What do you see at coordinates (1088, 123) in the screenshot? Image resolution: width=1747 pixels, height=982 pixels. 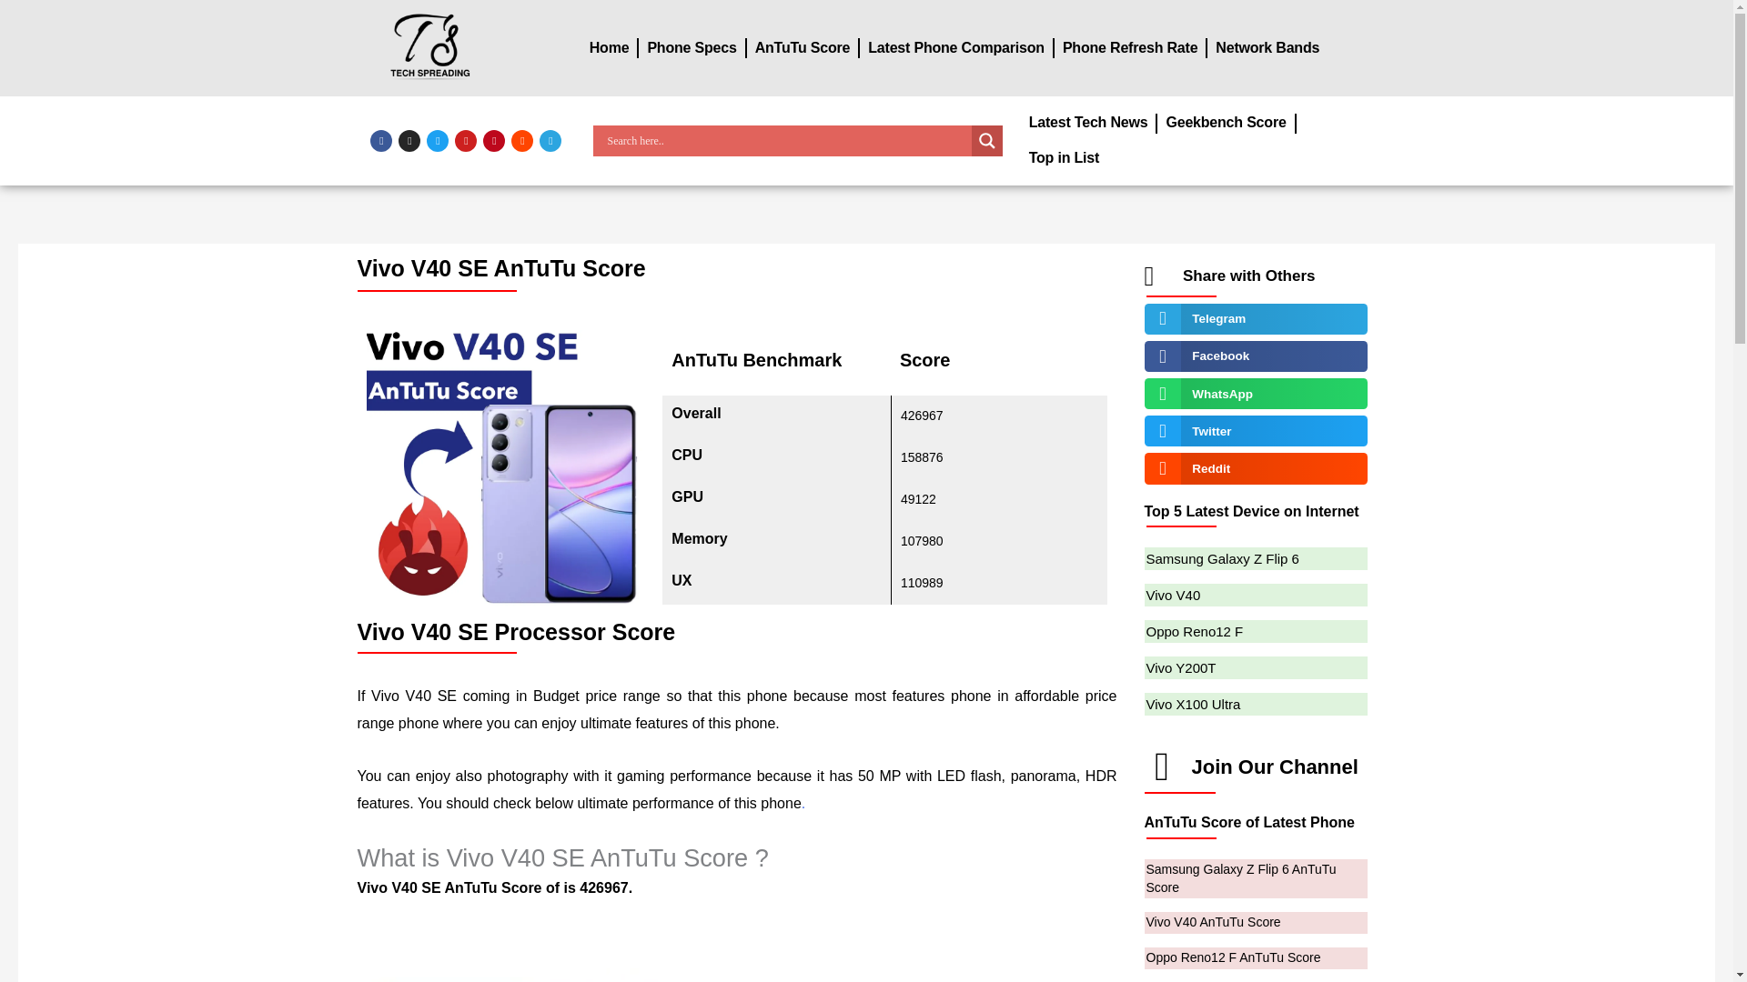 I see `Latest Tech News` at bounding box center [1088, 123].